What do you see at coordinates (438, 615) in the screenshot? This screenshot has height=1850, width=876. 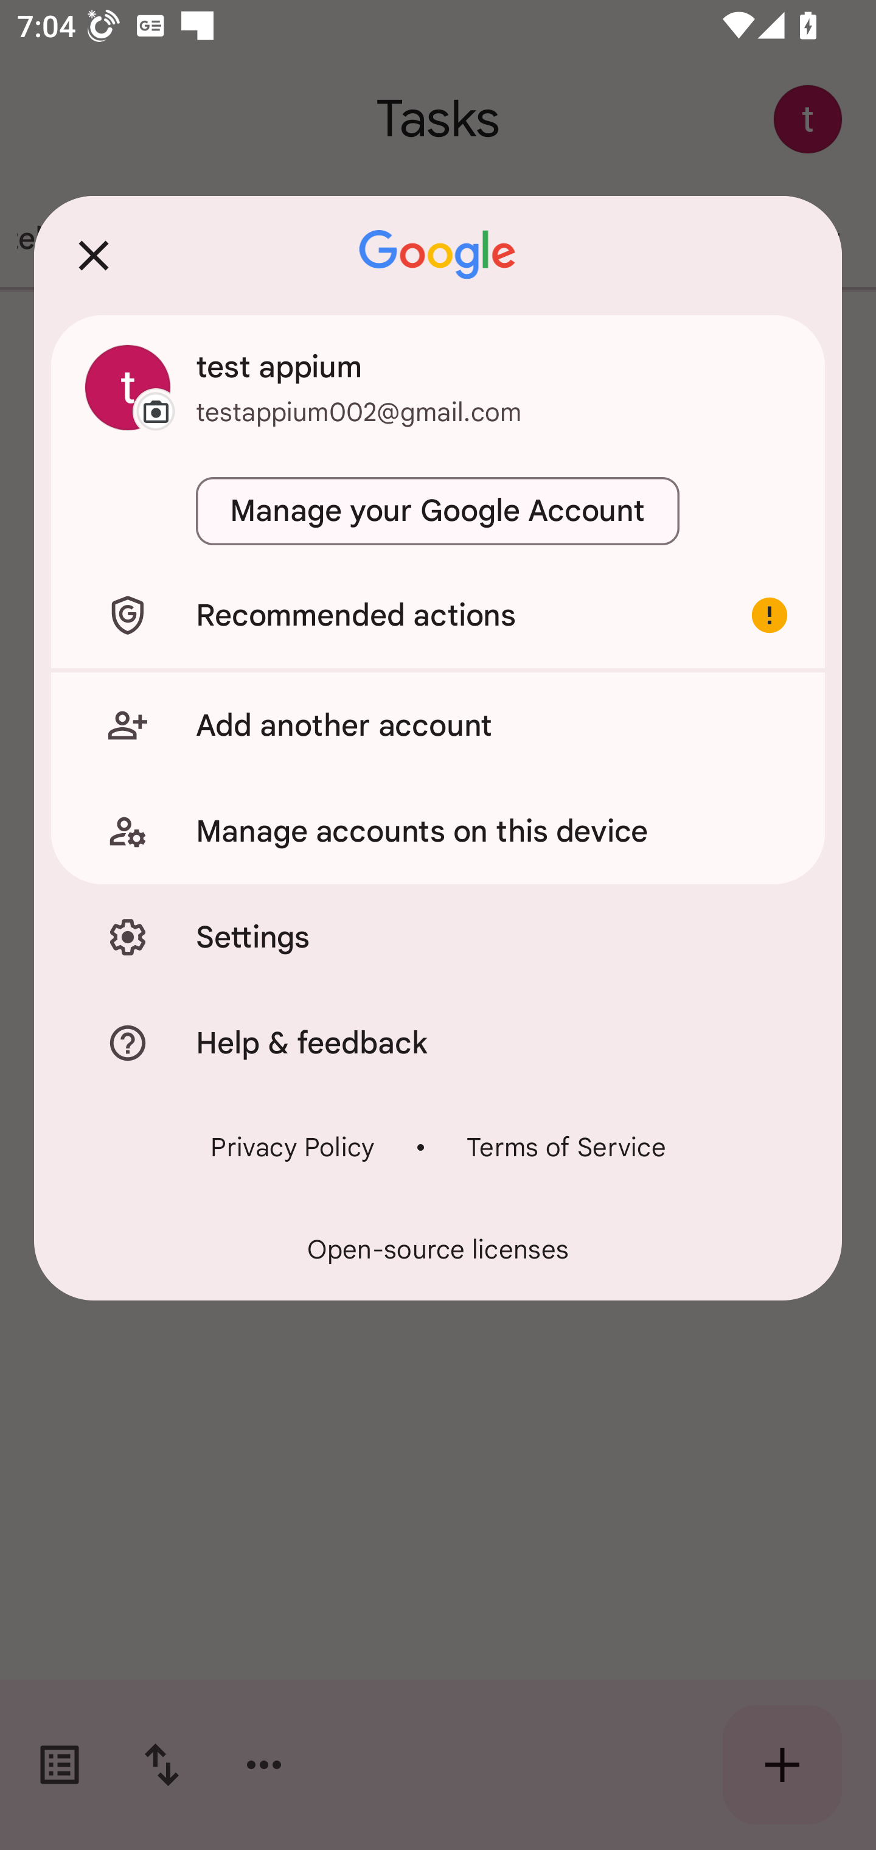 I see `Recommended actions Important account alert` at bounding box center [438, 615].